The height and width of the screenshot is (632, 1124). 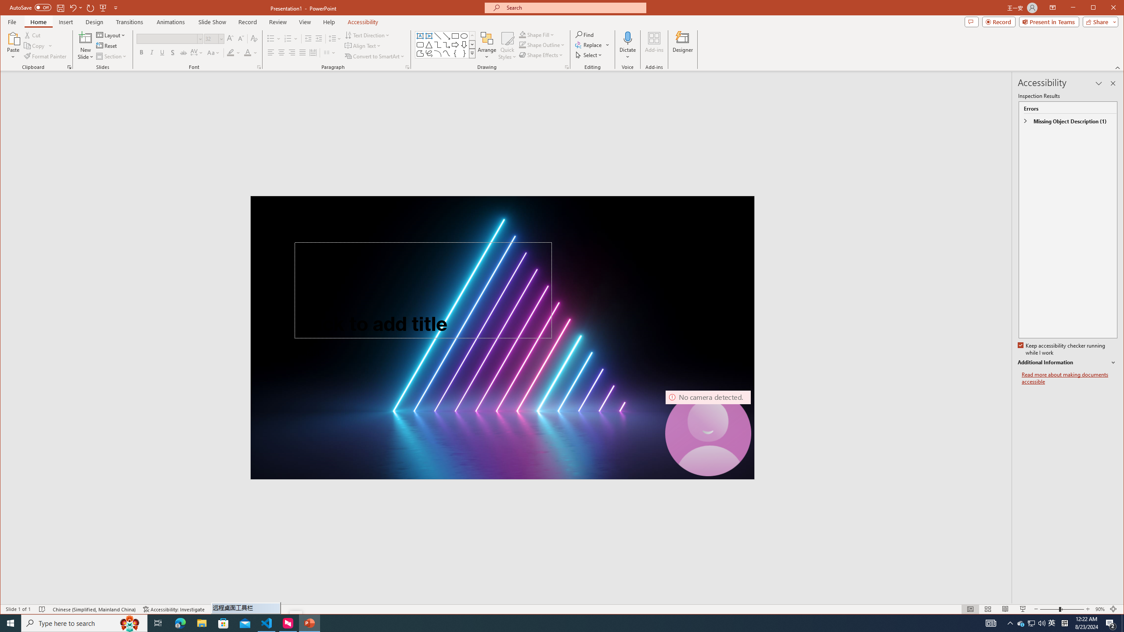 I want to click on Connector: Elbow, so click(x=438, y=45).